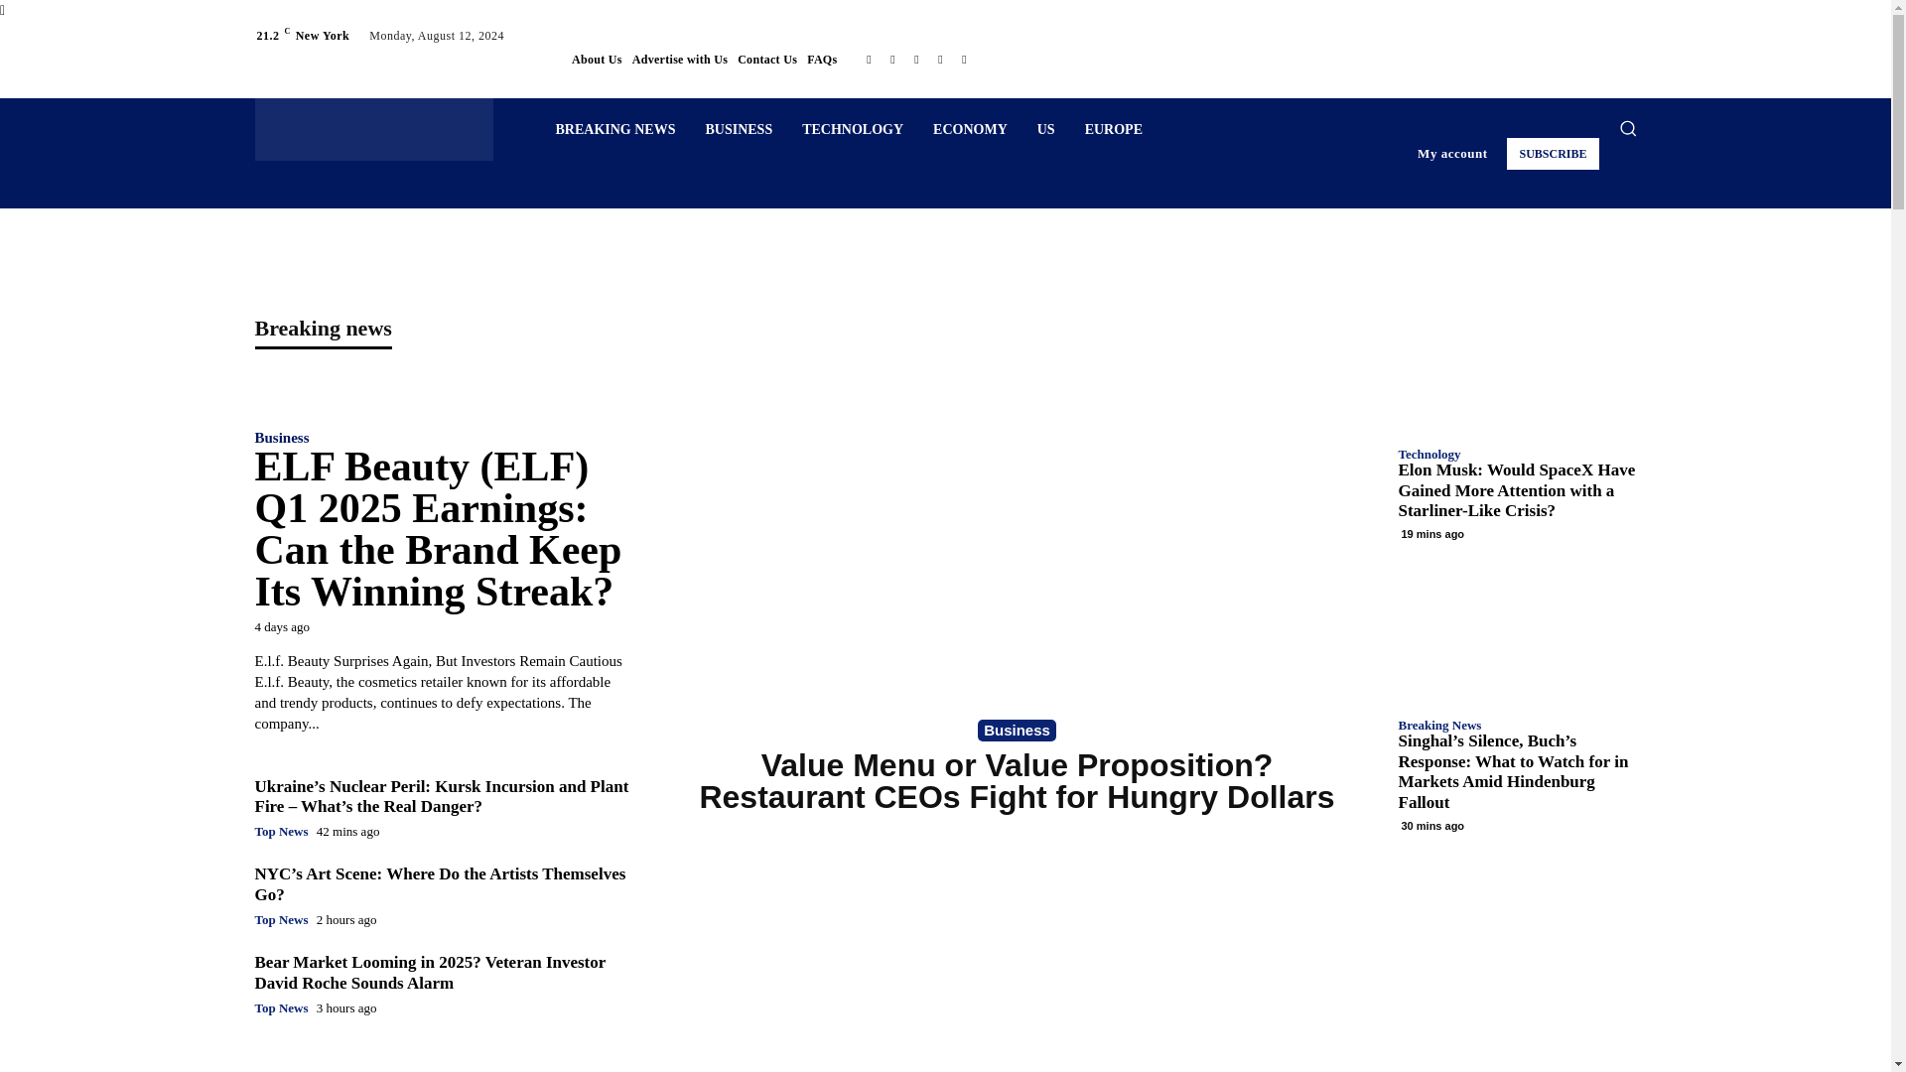 Image resolution: width=1906 pixels, height=1072 pixels. Describe the element at coordinates (766, 60) in the screenshot. I see `Contact Us` at that location.